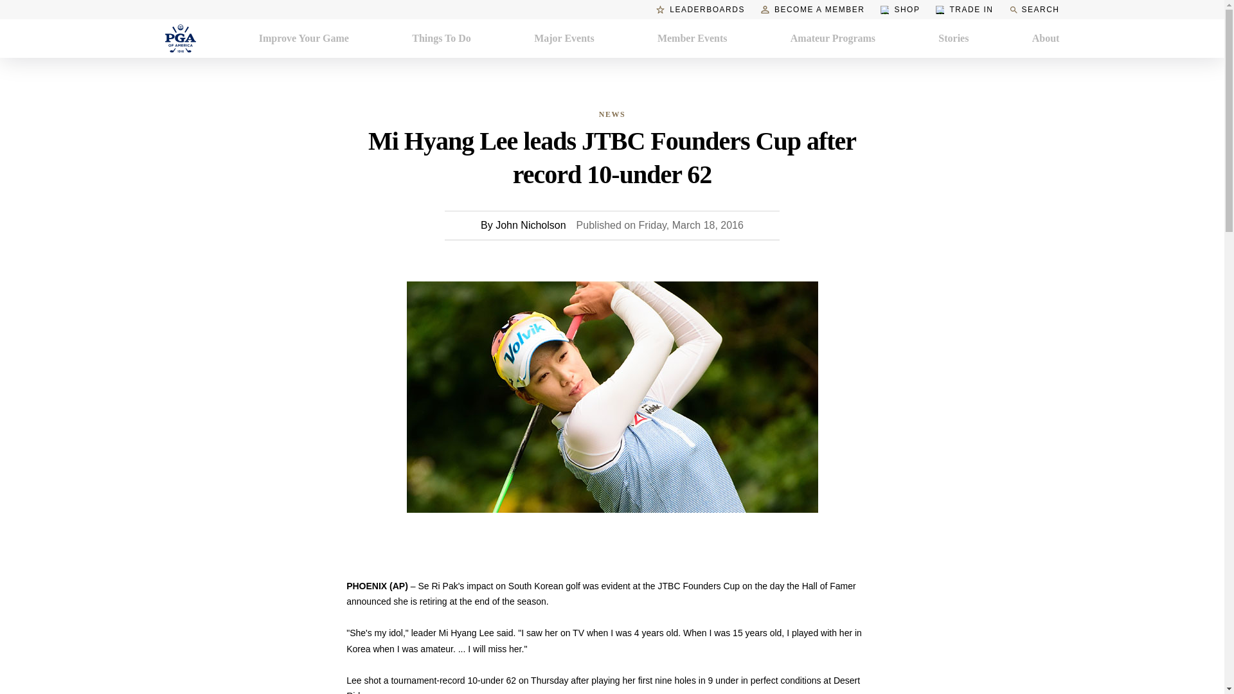  Describe the element at coordinates (1033, 9) in the screenshot. I see `SEARCH` at that location.